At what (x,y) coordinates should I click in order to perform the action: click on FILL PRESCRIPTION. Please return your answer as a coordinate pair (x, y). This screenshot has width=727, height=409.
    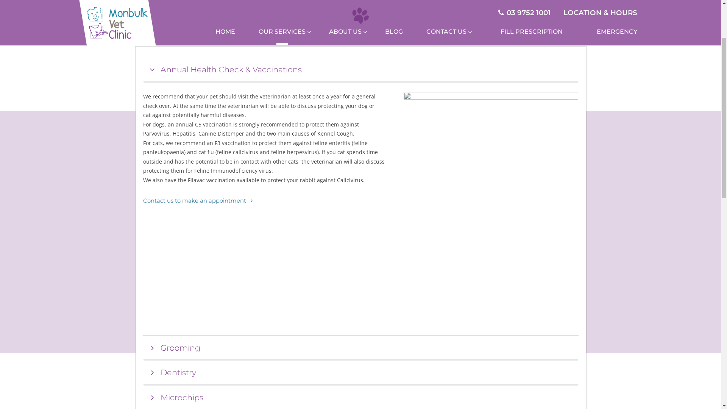
    Looking at the image, I should click on (526, 114).